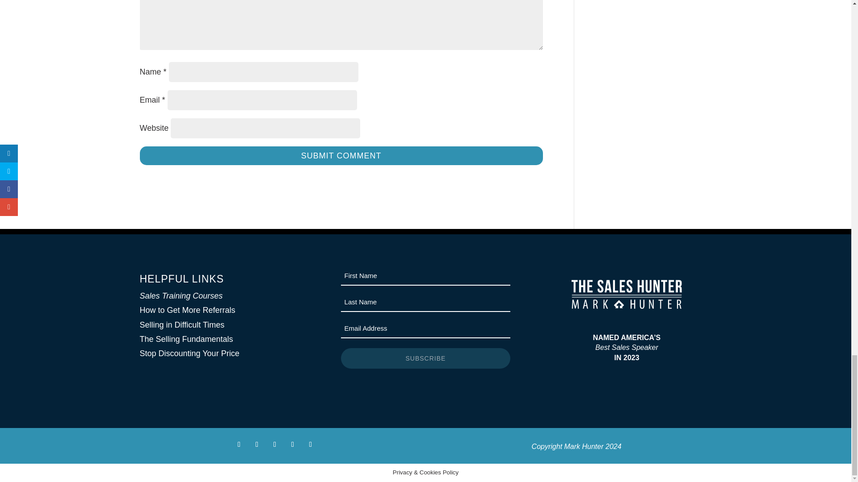  I want to click on Stop Discounting Your Price, so click(189, 353).